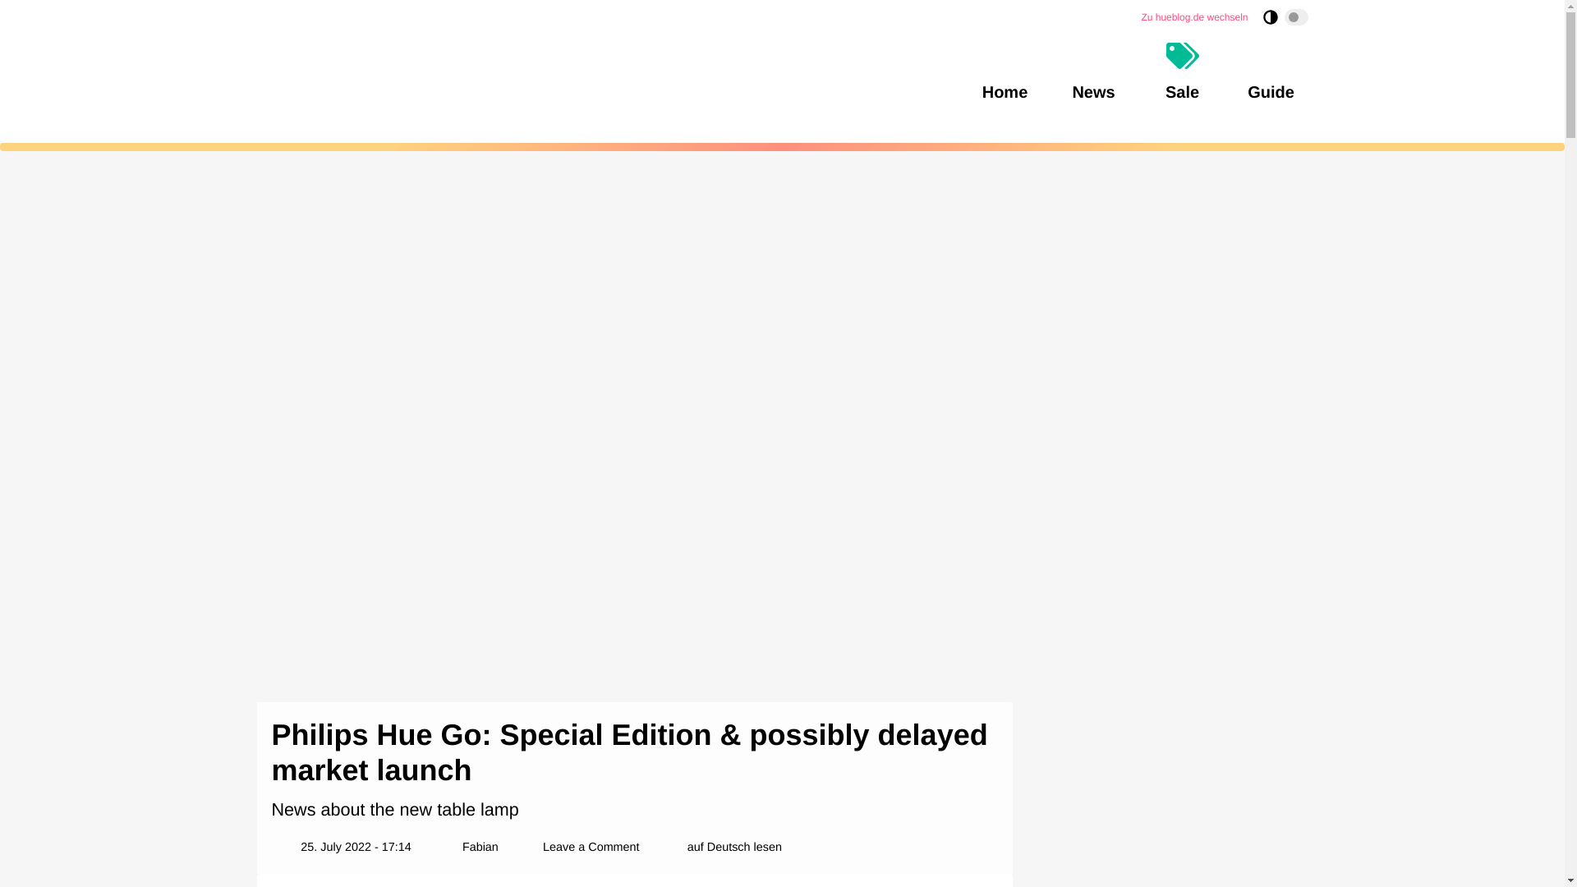 Image resolution: width=1577 pixels, height=887 pixels. What do you see at coordinates (1193, 16) in the screenshot?
I see `Deutsche hueblog.de Seite aufrufen` at bounding box center [1193, 16].